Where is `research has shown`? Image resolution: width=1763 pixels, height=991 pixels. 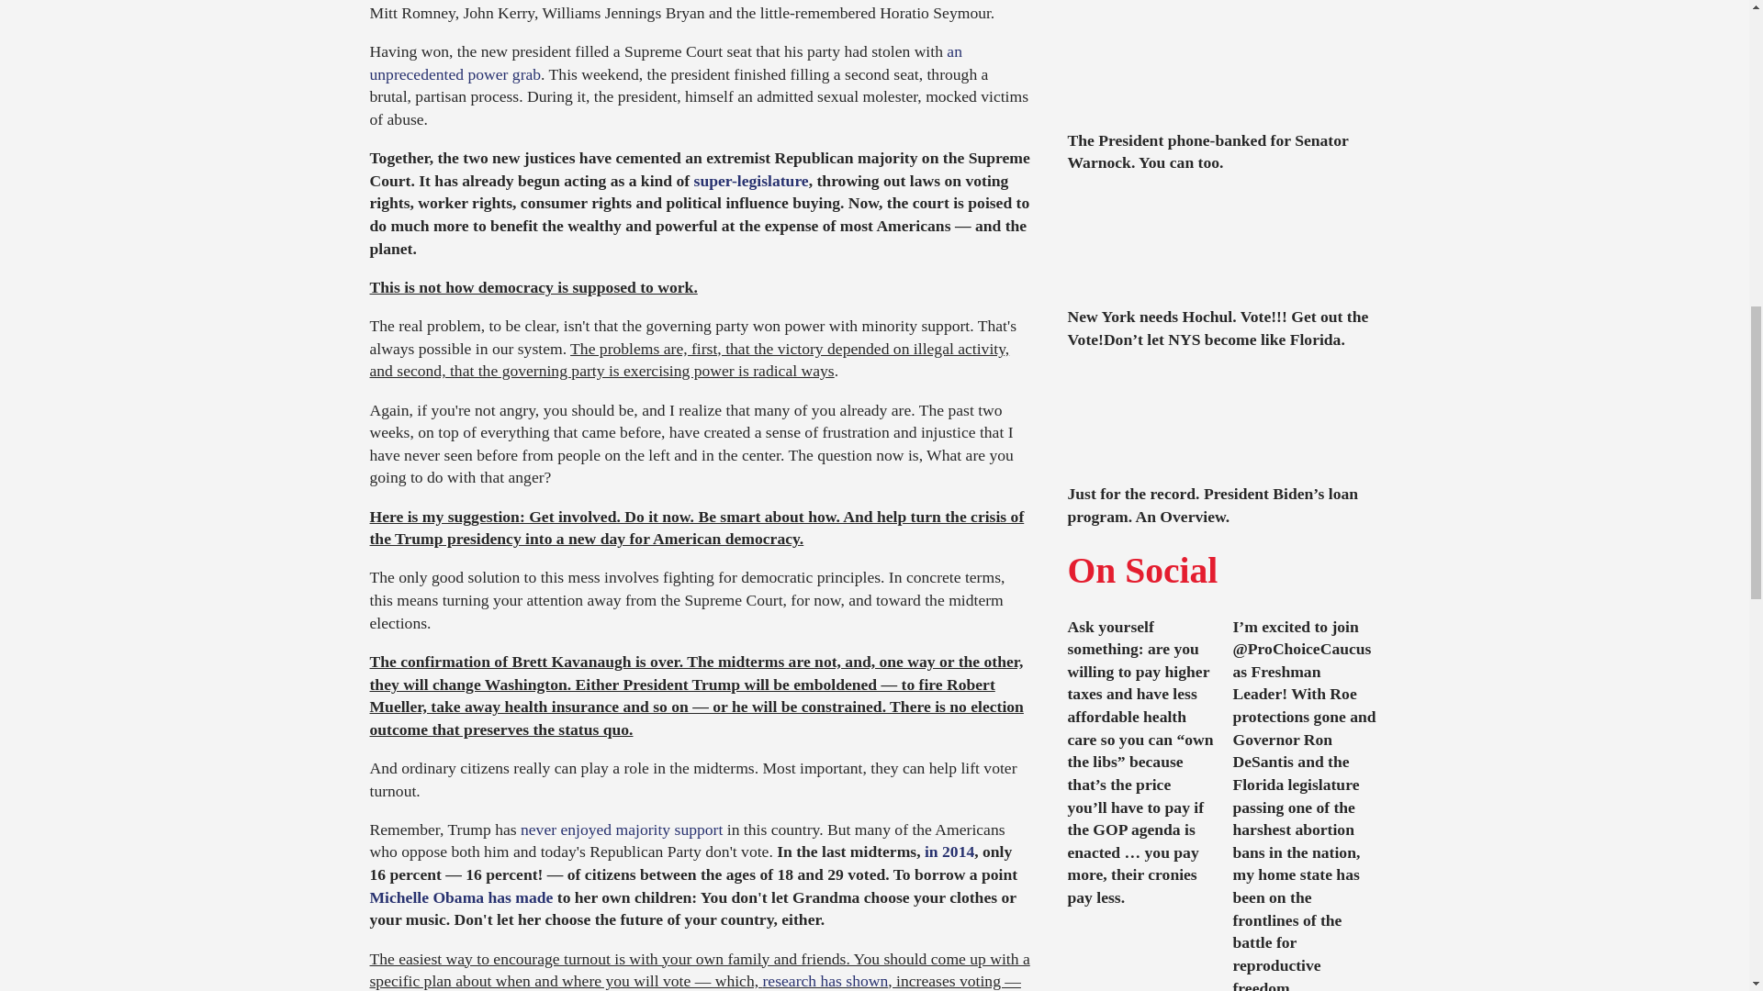 research has shown is located at coordinates (825, 980).